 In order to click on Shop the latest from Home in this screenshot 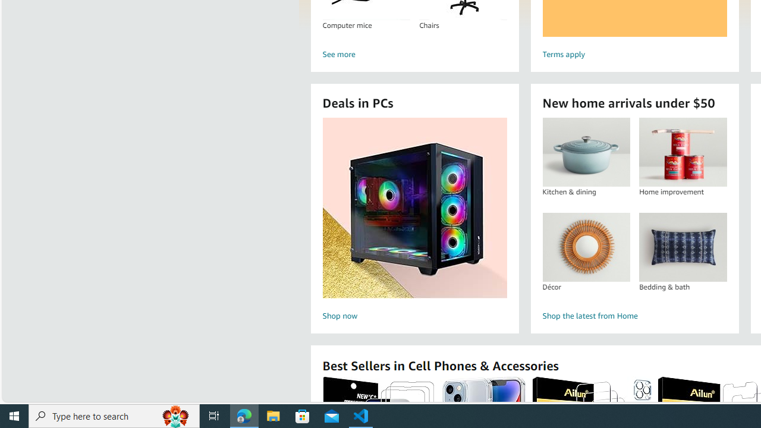, I will do `click(634, 316)`.